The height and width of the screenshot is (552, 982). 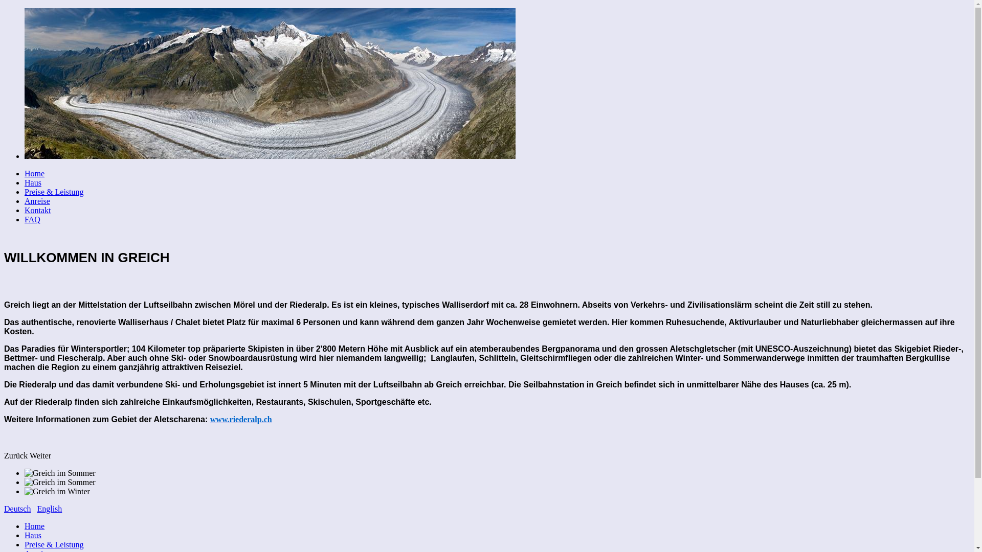 What do you see at coordinates (33, 220) in the screenshot?
I see `FAQ` at bounding box center [33, 220].